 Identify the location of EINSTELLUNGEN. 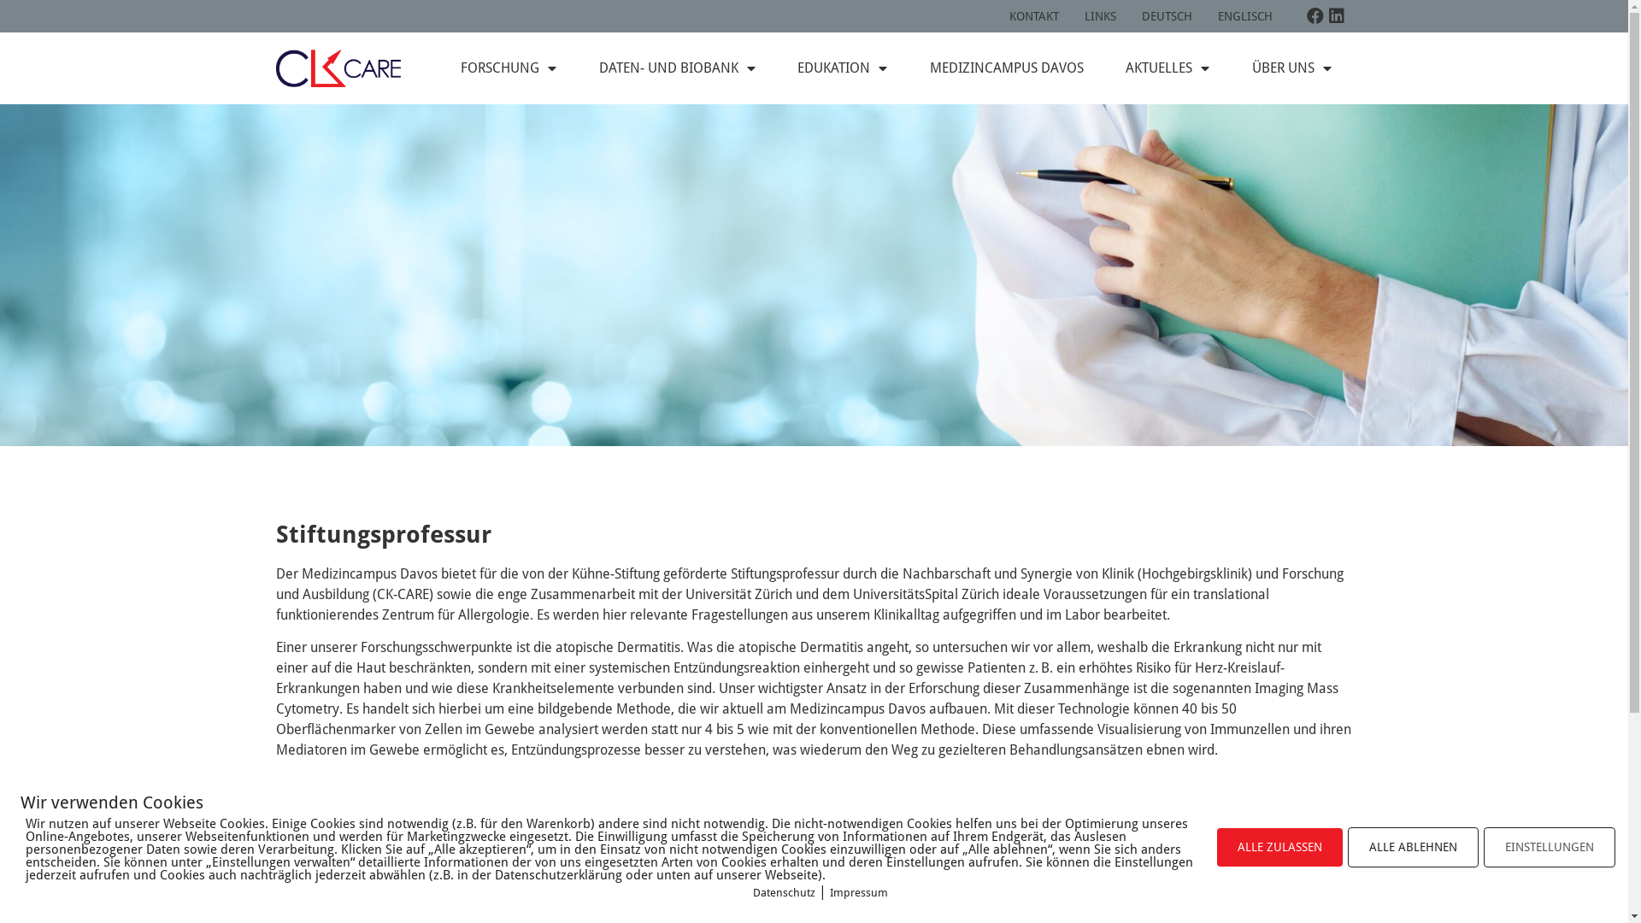
(1550, 848).